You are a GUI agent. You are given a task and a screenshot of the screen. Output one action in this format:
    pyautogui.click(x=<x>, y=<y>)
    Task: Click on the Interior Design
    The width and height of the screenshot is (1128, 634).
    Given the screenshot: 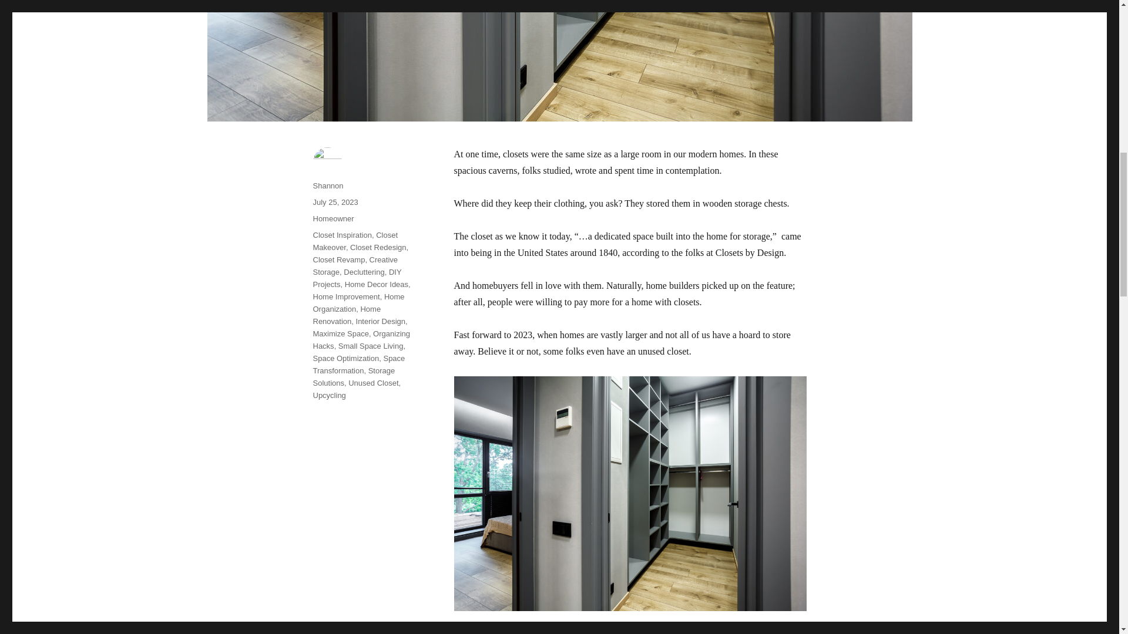 What is the action you would take?
    pyautogui.click(x=381, y=322)
    